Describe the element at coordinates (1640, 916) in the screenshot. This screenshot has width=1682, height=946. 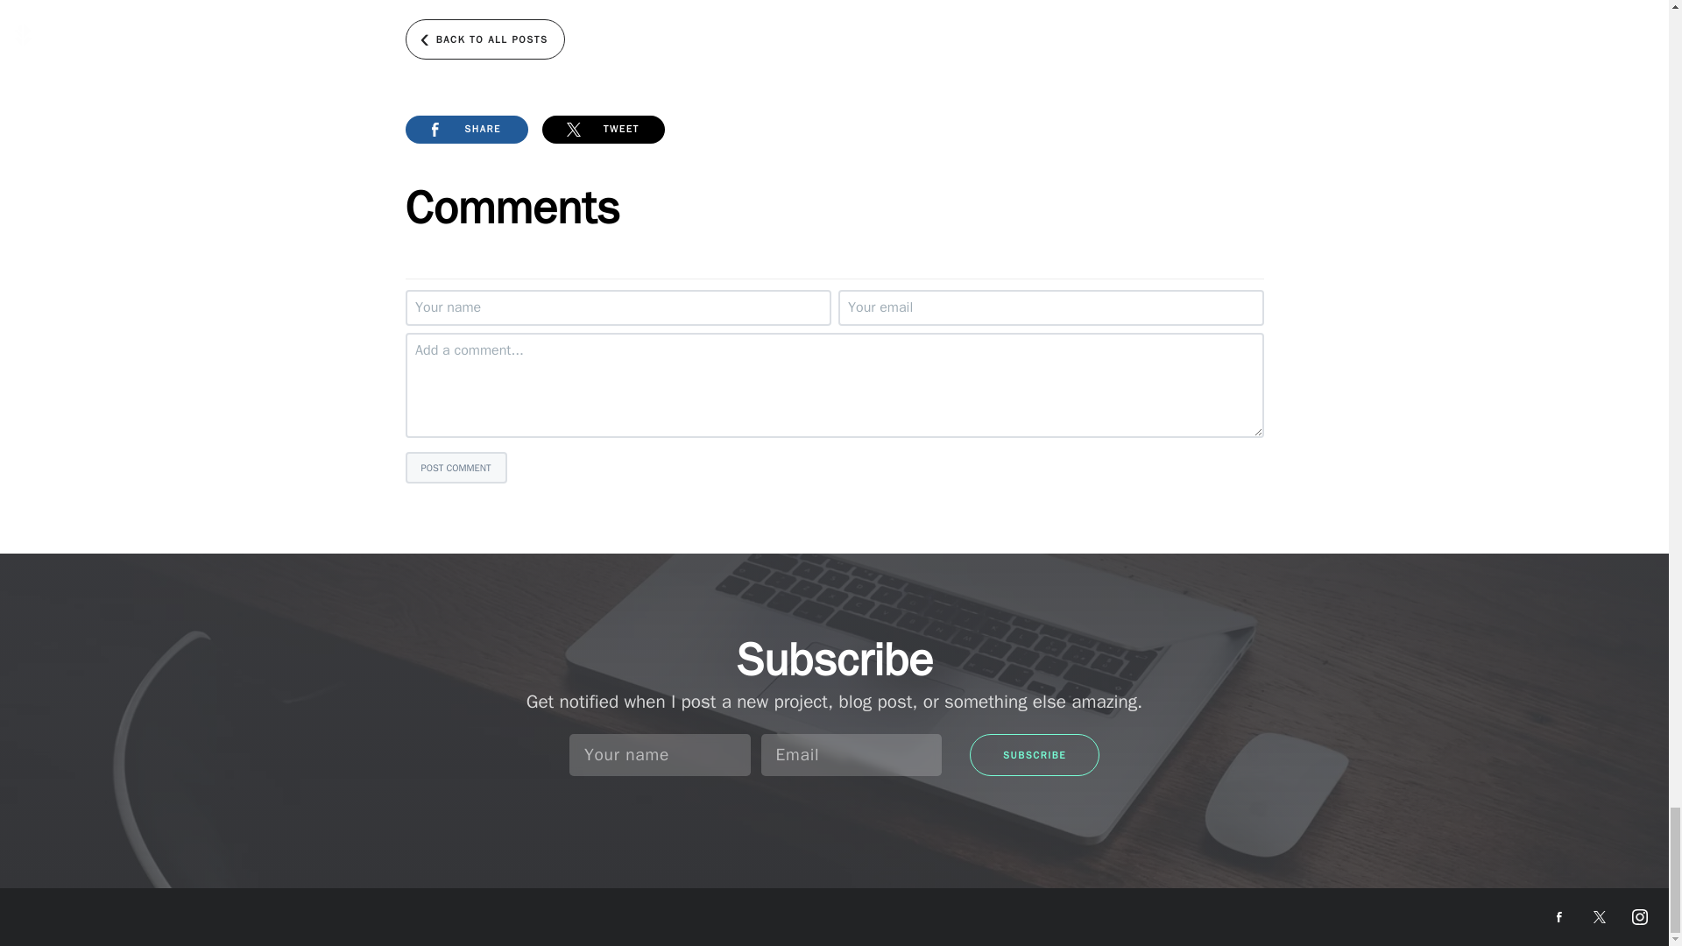
I see `Instagram` at that location.